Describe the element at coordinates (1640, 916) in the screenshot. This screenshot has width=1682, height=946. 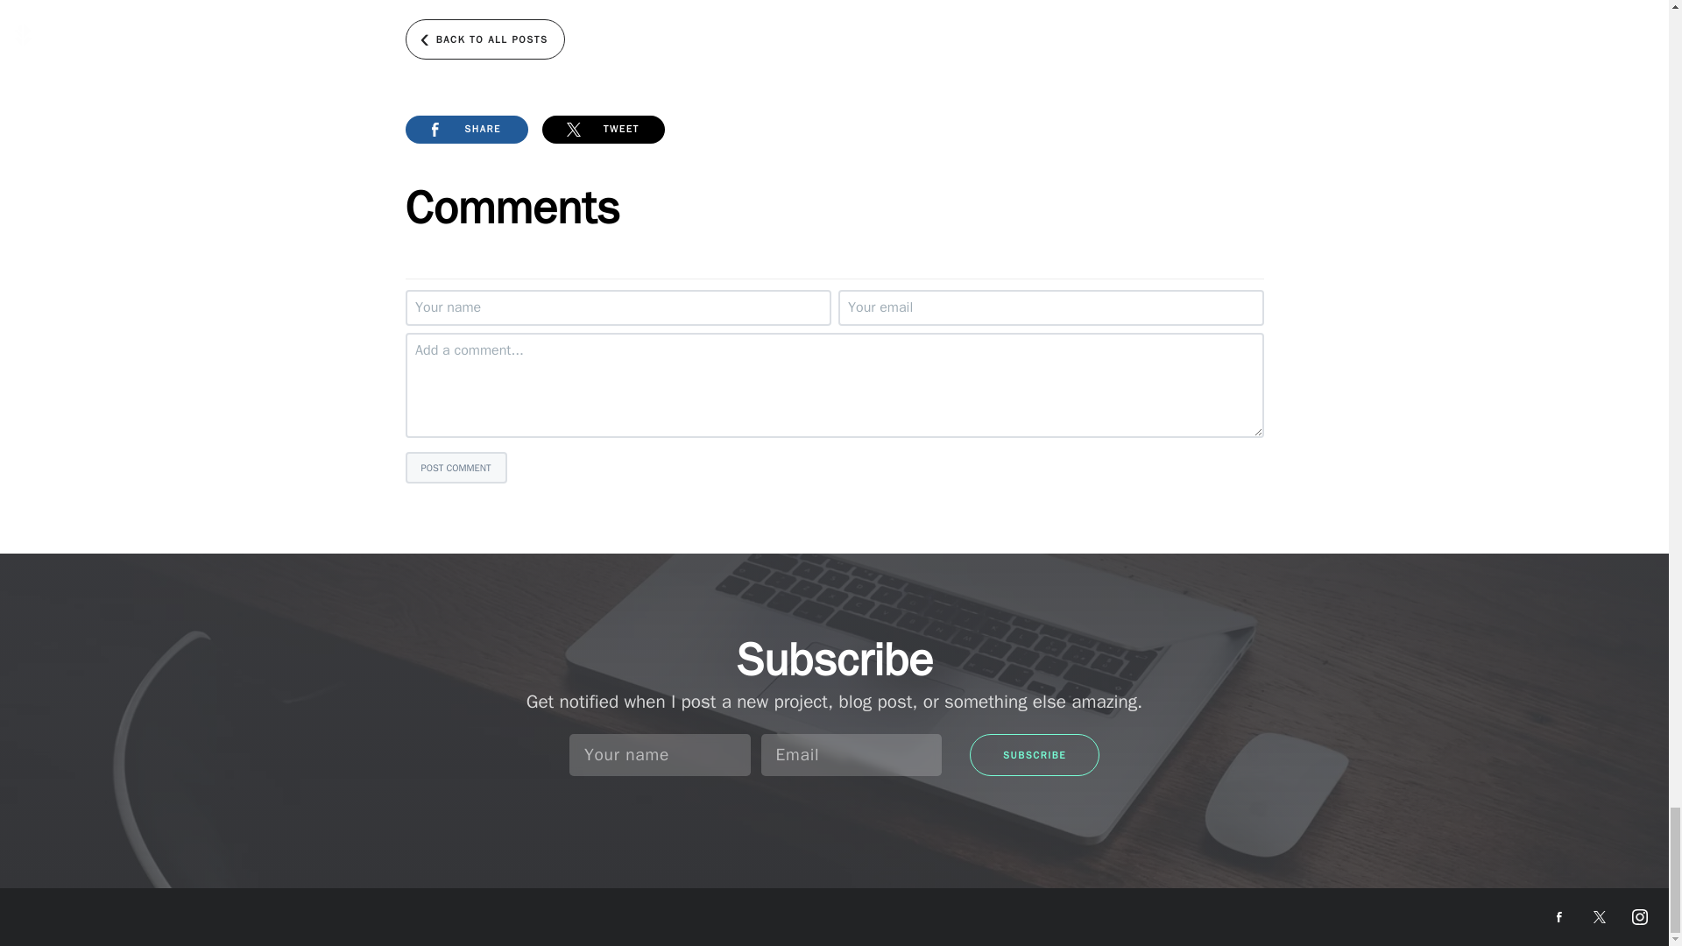
I see `Instagram` at that location.